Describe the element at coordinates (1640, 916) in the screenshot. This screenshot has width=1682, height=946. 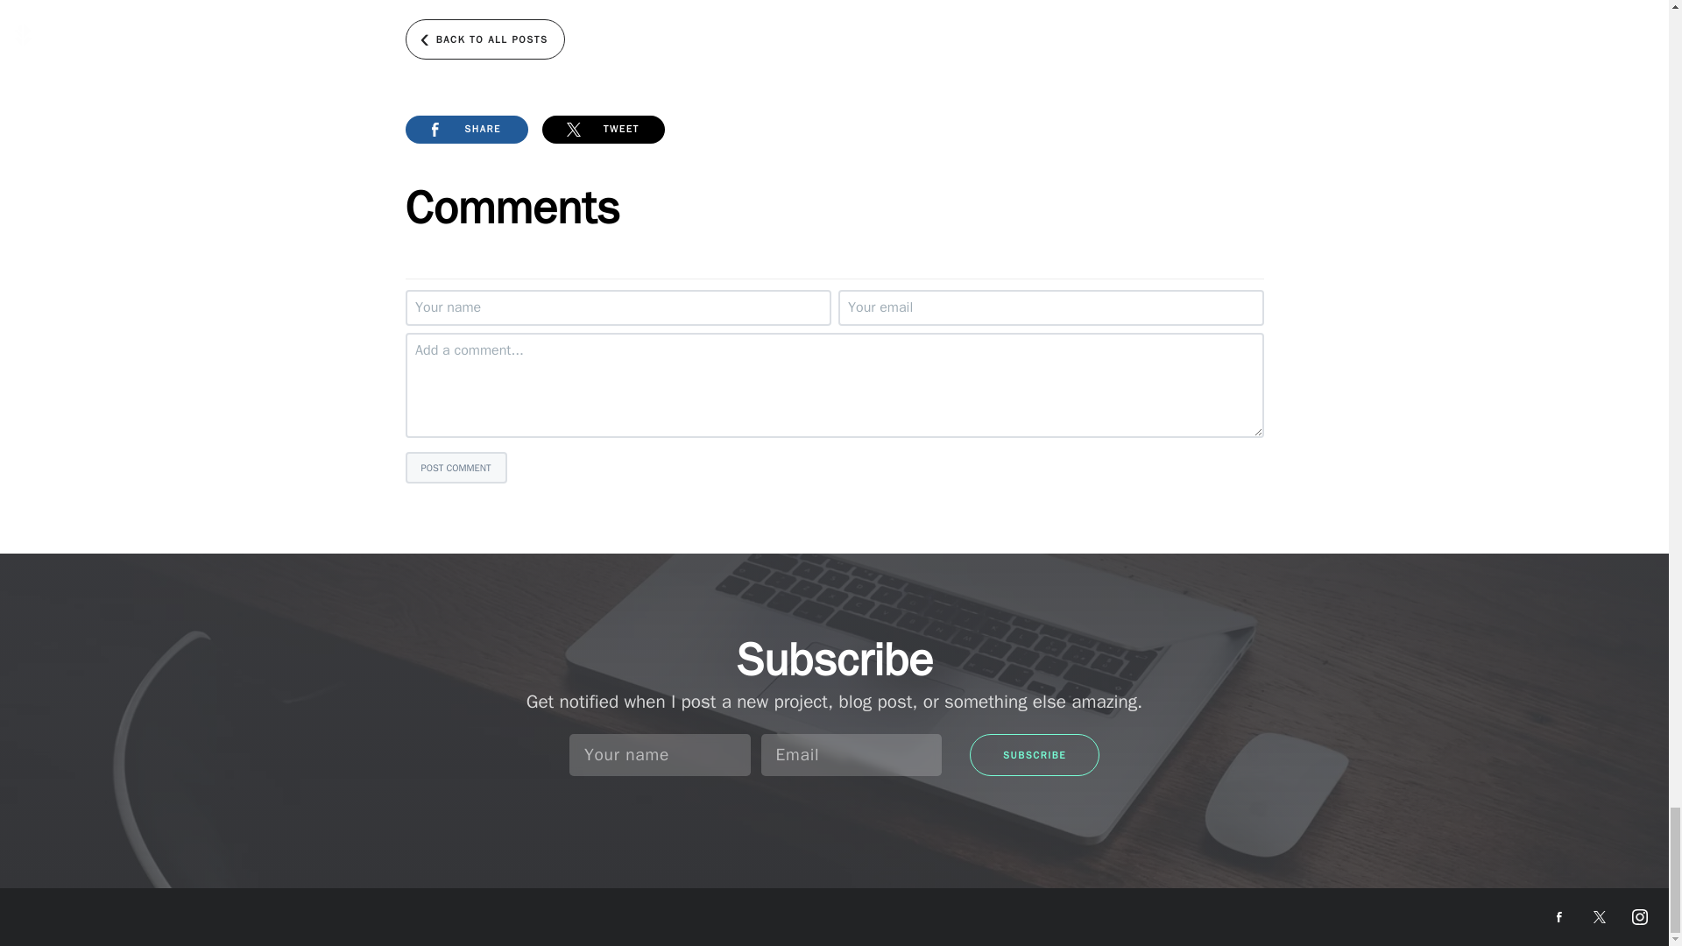
I see `Instagram` at that location.